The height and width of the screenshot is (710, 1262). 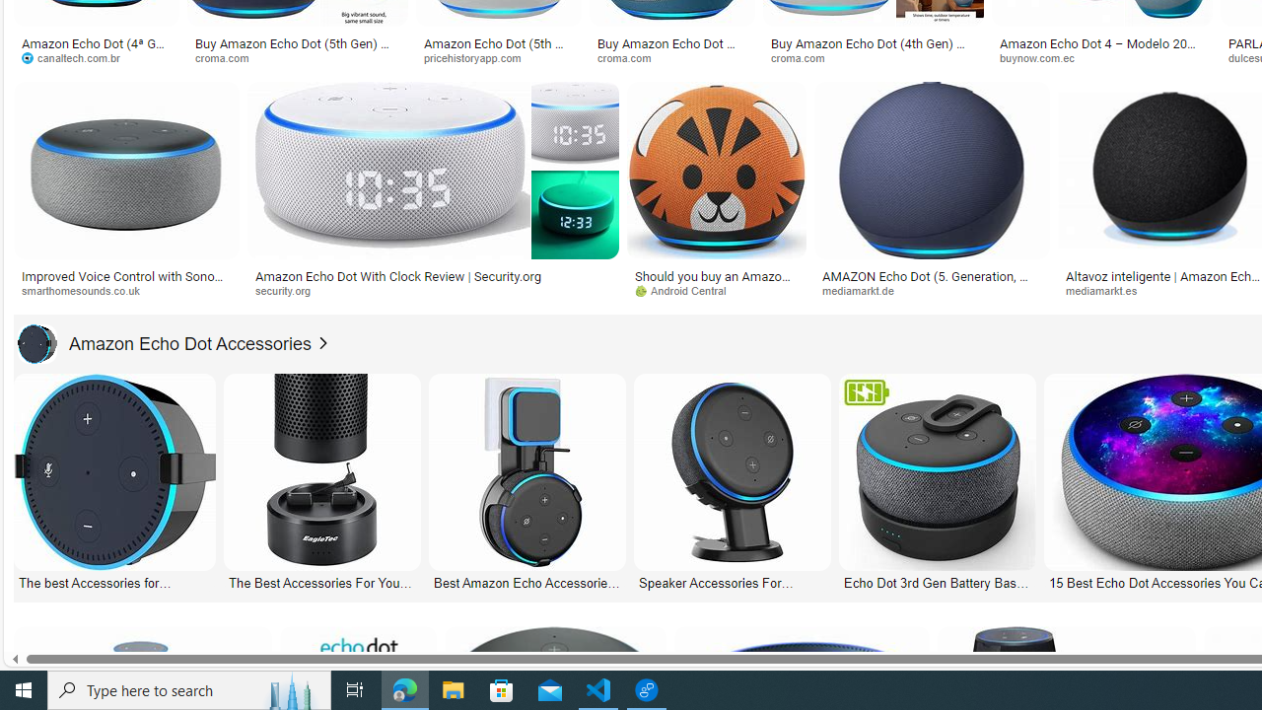 I want to click on buynow.com.ec, so click(x=1102, y=57).